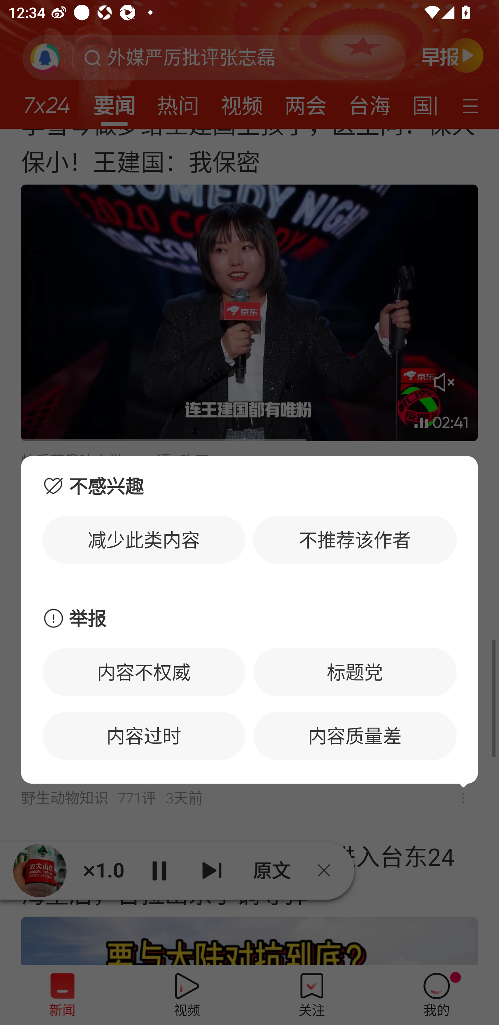 This screenshot has height=1025, width=499. What do you see at coordinates (355, 672) in the screenshot?
I see `标题党` at bounding box center [355, 672].